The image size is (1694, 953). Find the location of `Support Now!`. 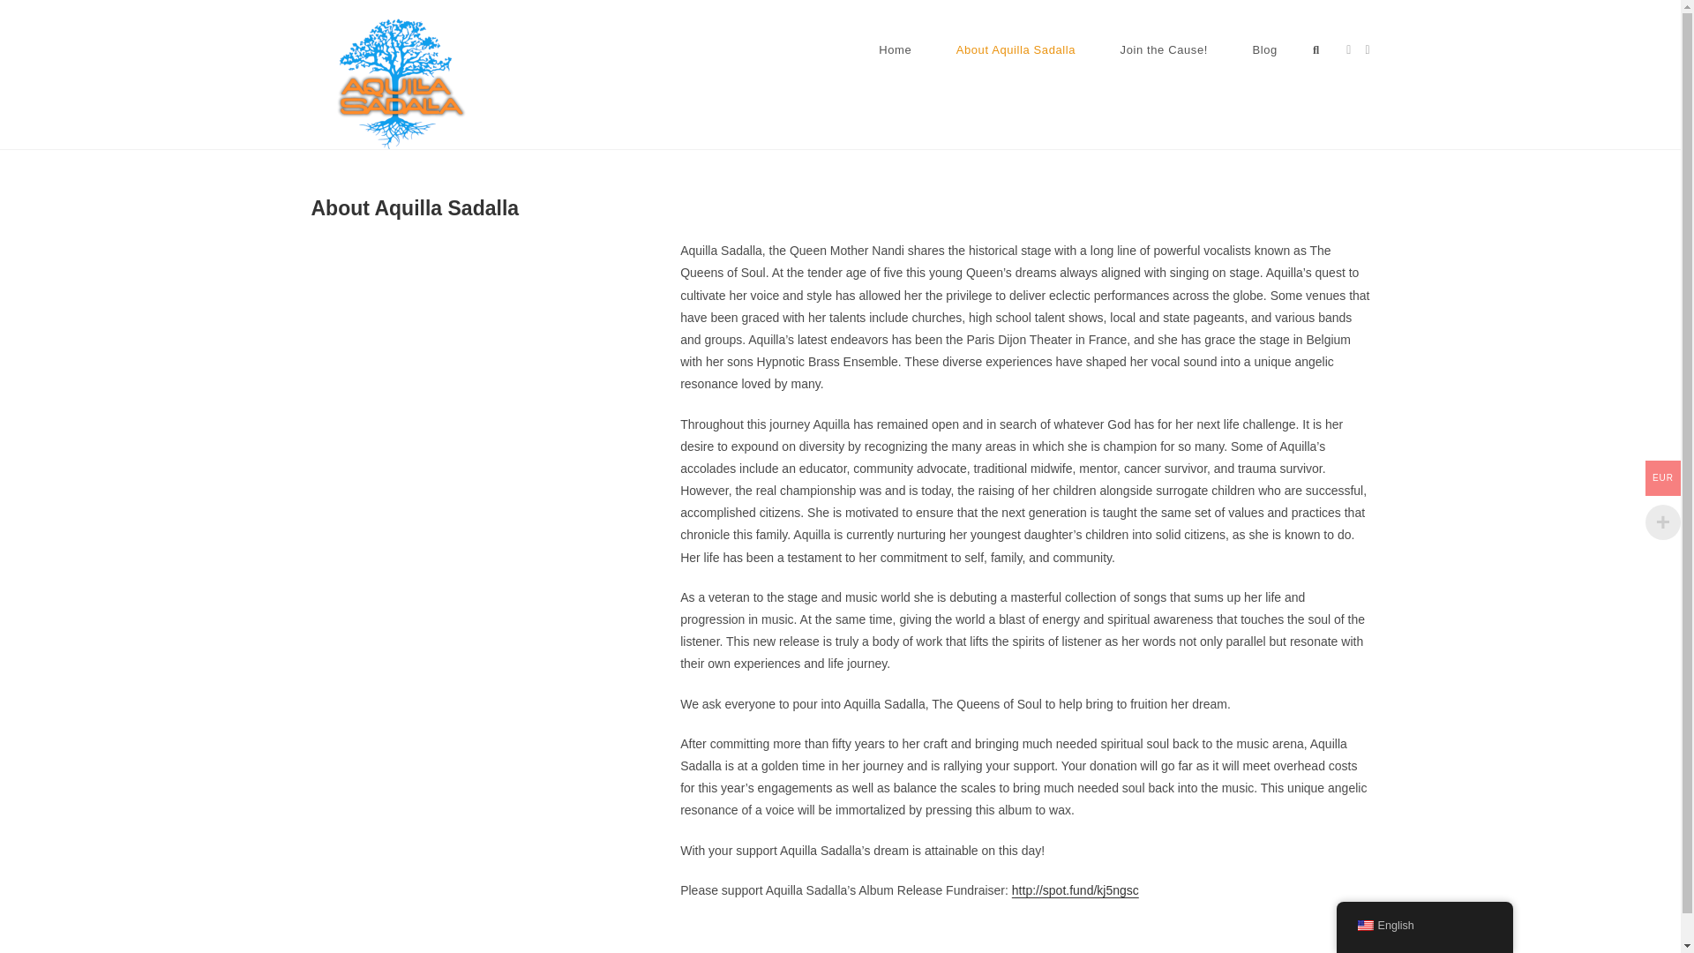

Support Now! is located at coordinates (487, 425).